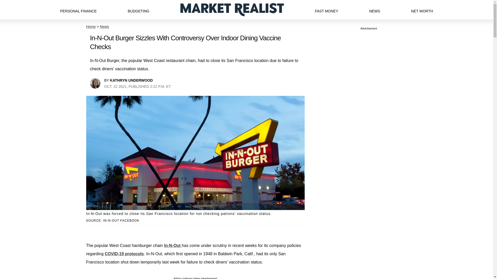  I want to click on SOURCE: IN-N-OUT FACEBOOK, so click(195, 221).